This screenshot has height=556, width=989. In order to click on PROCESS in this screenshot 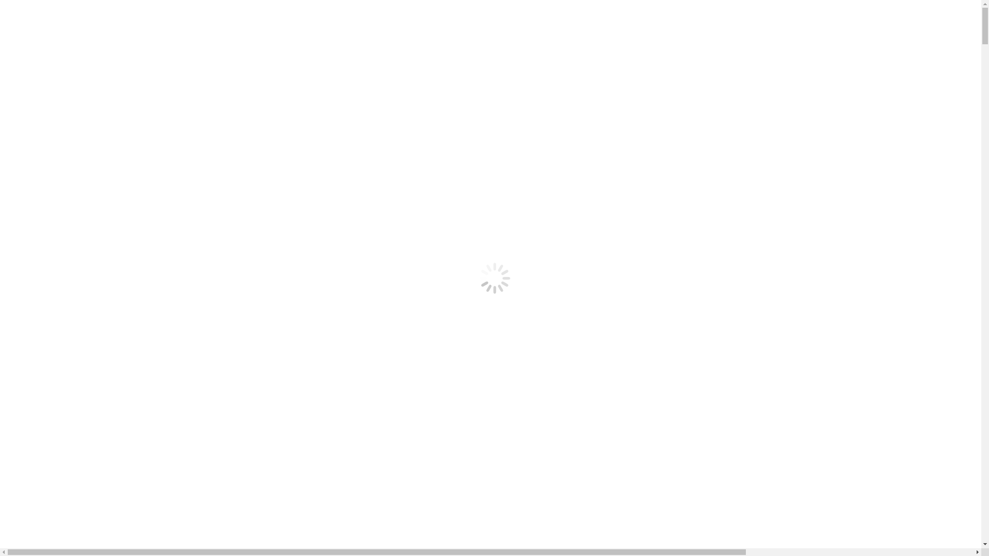, I will do `click(42, 63)`.